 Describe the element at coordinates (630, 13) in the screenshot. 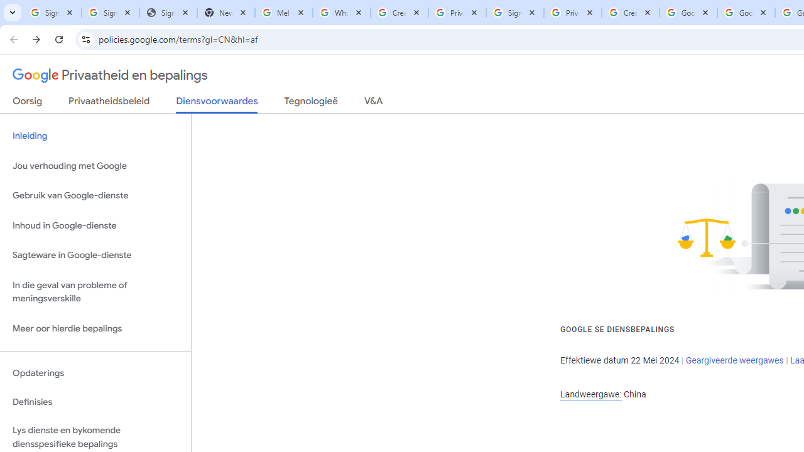

I see `Create your Google Account` at that location.